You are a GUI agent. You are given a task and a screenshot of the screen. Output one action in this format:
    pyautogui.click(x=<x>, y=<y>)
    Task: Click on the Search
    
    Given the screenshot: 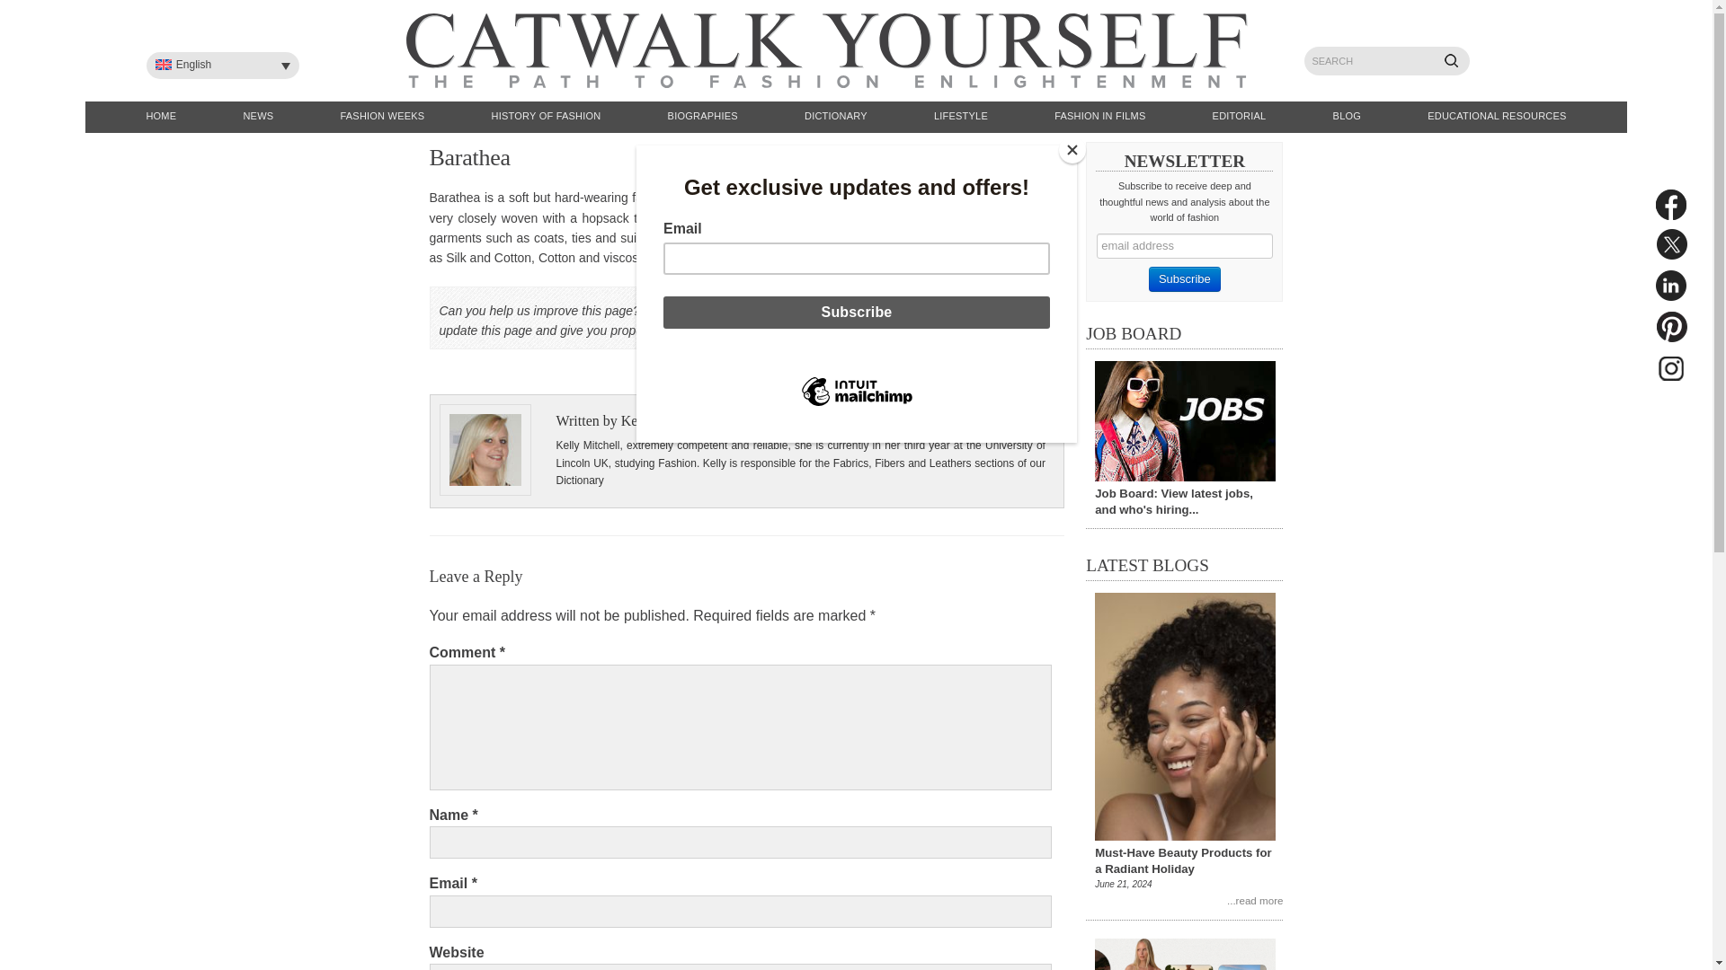 What is the action you would take?
    pyautogui.click(x=1457, y=66)
    